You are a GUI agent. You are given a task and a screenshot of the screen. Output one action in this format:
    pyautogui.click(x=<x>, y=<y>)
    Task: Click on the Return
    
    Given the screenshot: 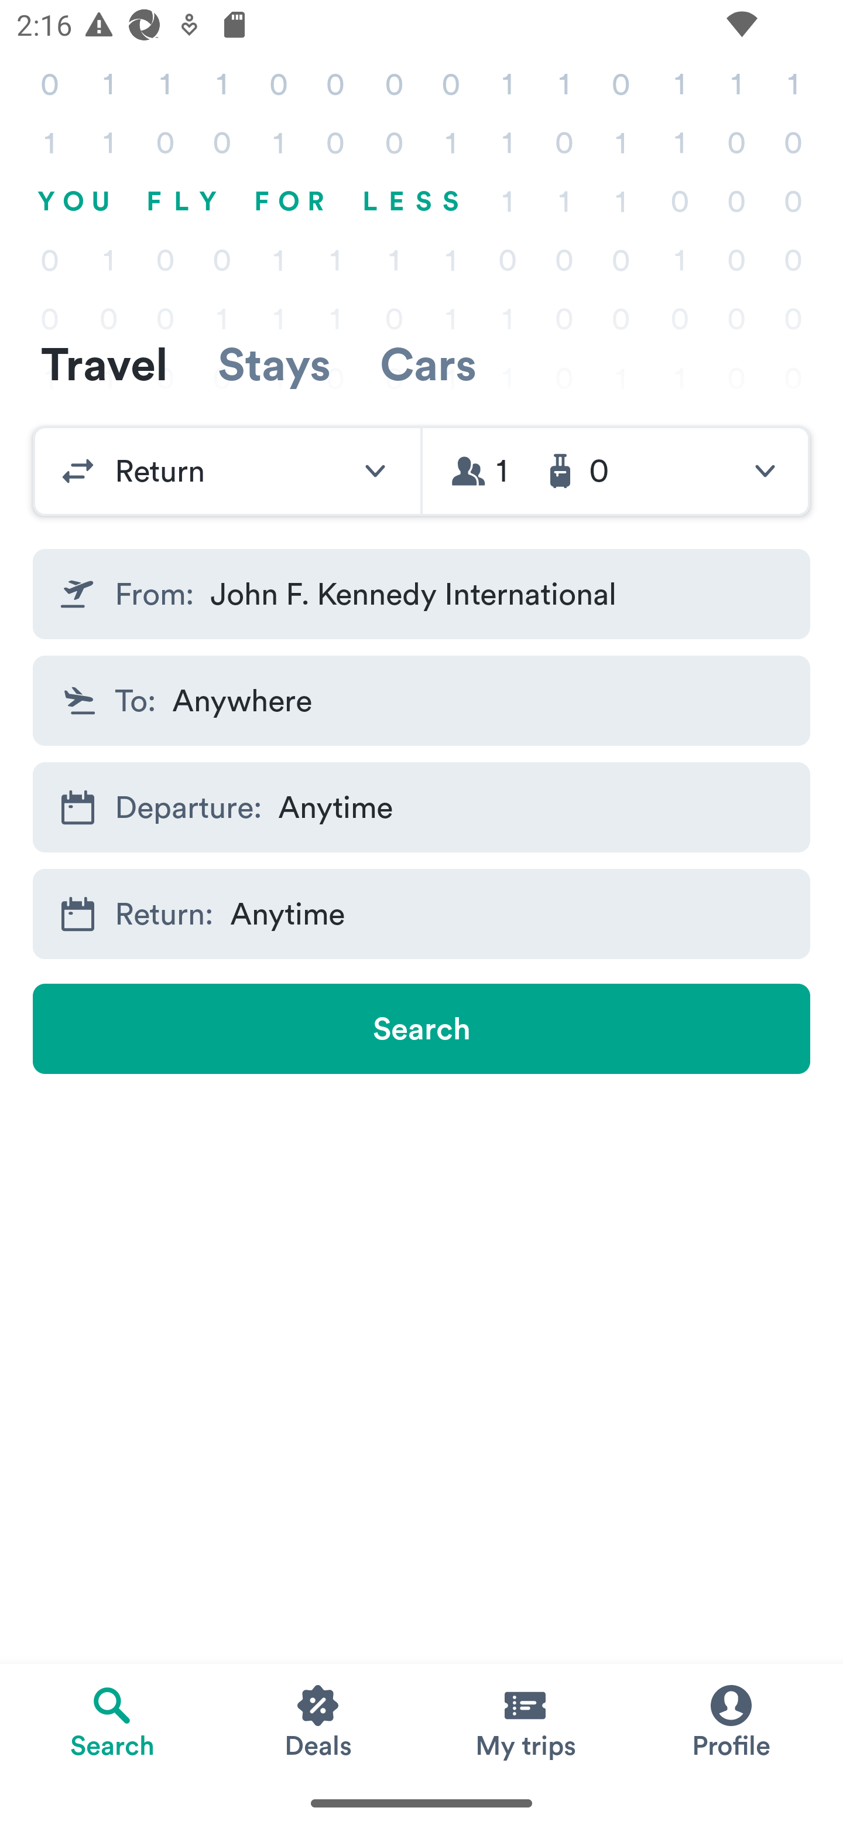 What is the action you would take?
    pyautogui.click(x=227, y=471)
    